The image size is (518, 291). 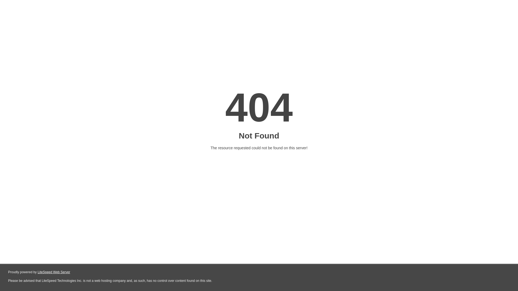 I want to click on LiteSpeed Web Server, so click(x=54, y=272).